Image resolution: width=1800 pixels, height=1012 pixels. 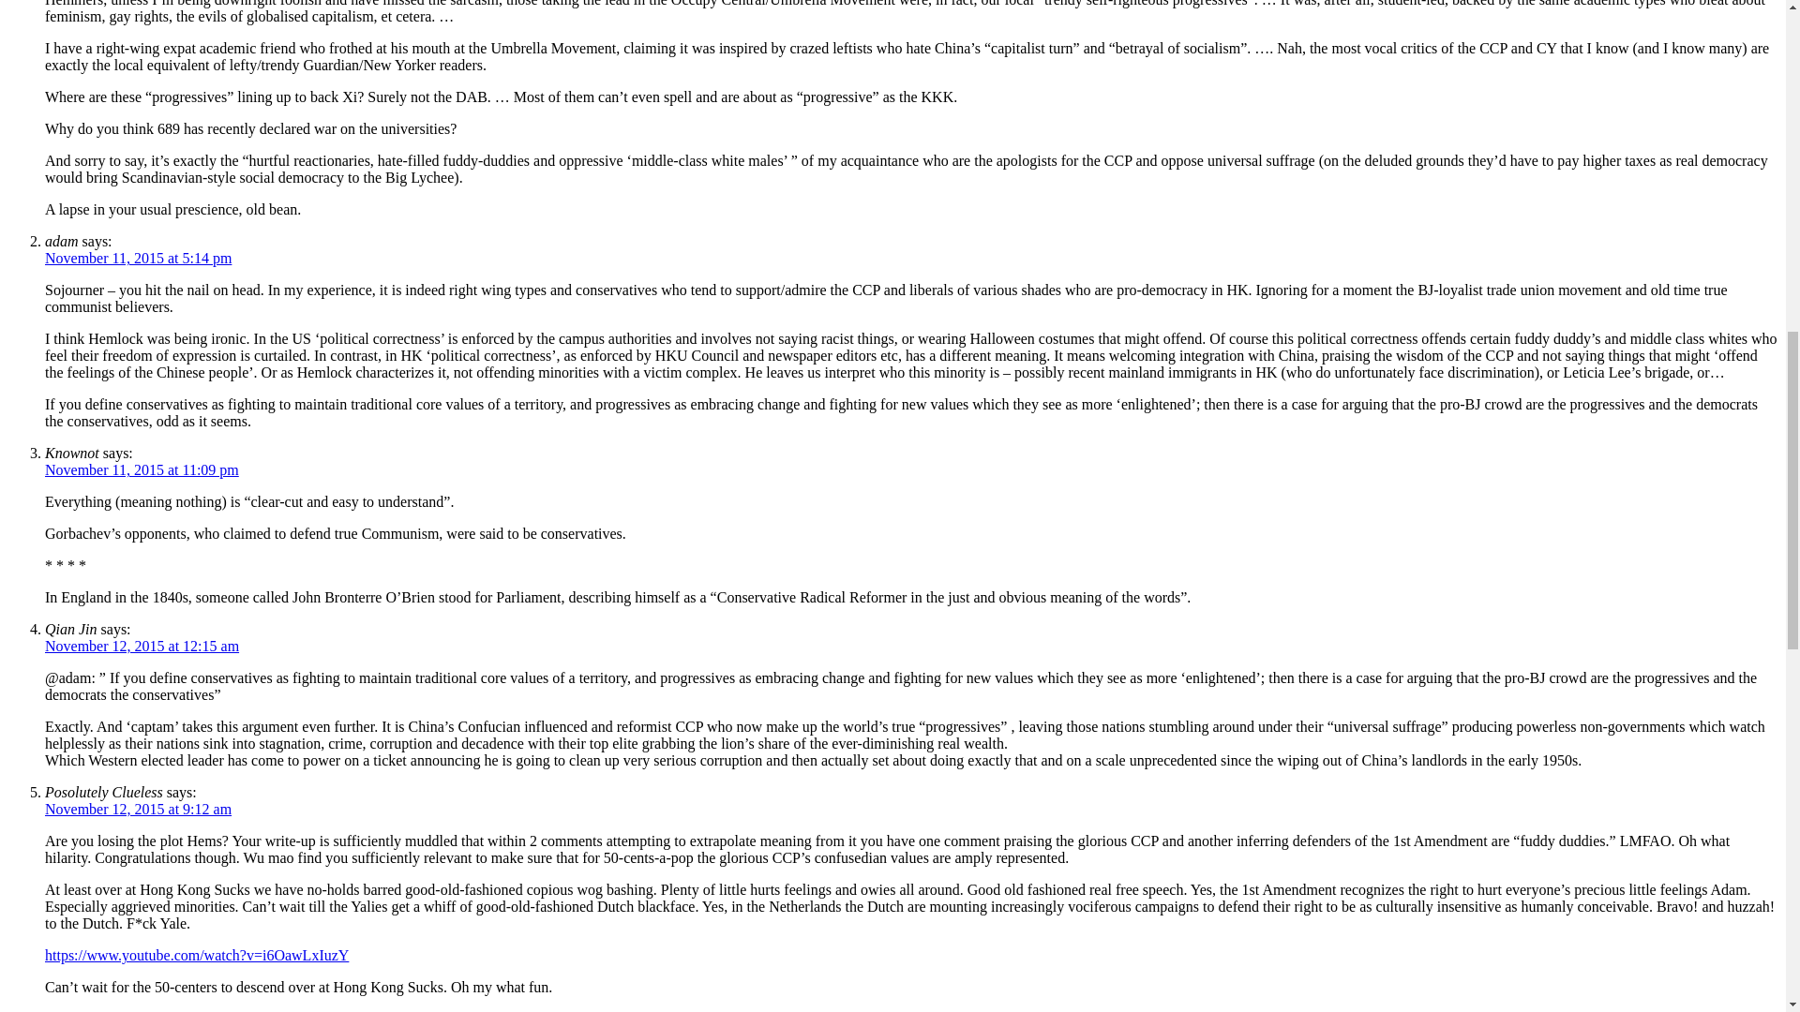 What do you see at coordinates (139, 258) in the screenshot?
I see `November 11, 2015 at 5:14 pm` at bounding box center [139, 258].